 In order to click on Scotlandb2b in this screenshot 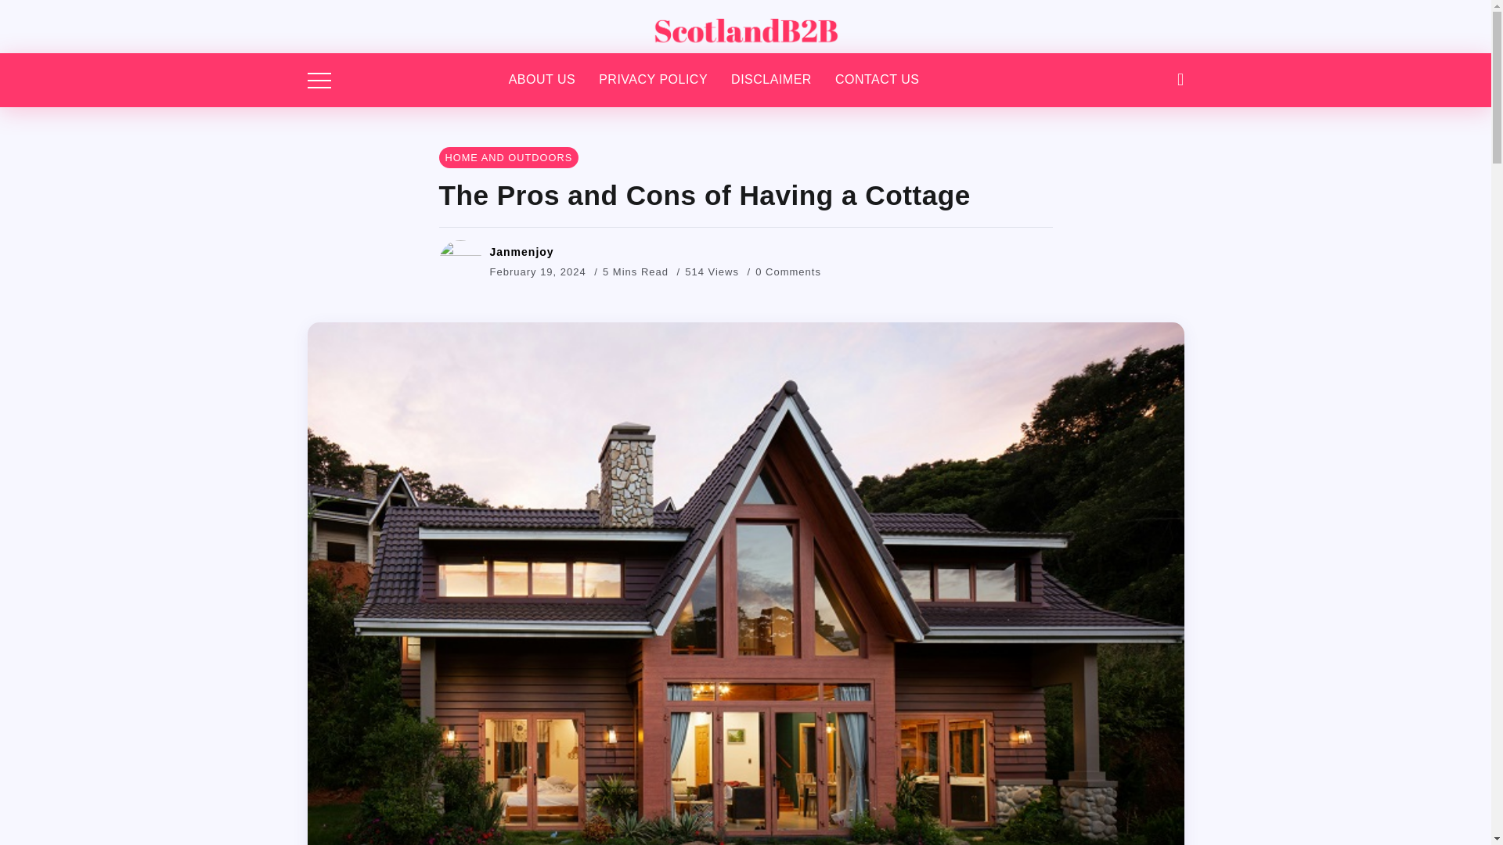, I will do `click(744, 25)`.